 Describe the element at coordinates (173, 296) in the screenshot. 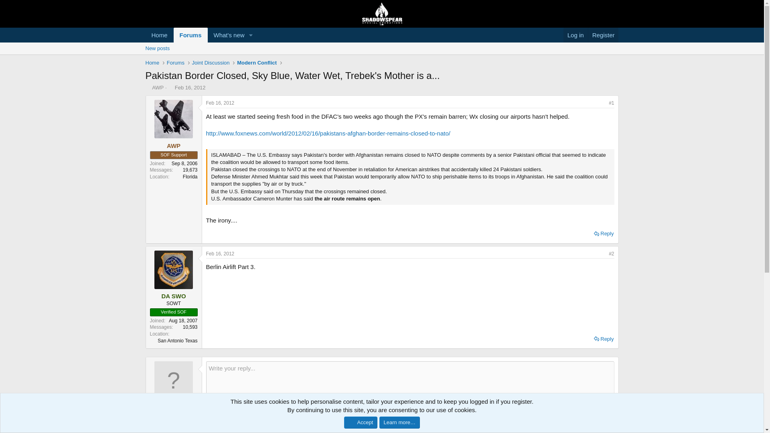

I see `Feb 16, 2012` at that location.